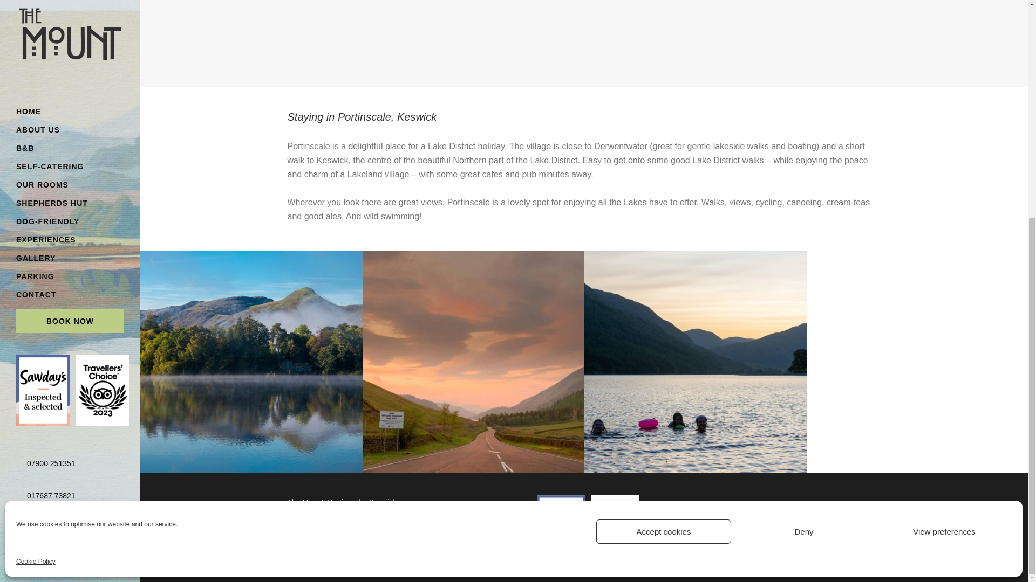  What do you see at coordinates (804, 188) in the screenshot?
I see `Deny` at bounding box center [804, 188].